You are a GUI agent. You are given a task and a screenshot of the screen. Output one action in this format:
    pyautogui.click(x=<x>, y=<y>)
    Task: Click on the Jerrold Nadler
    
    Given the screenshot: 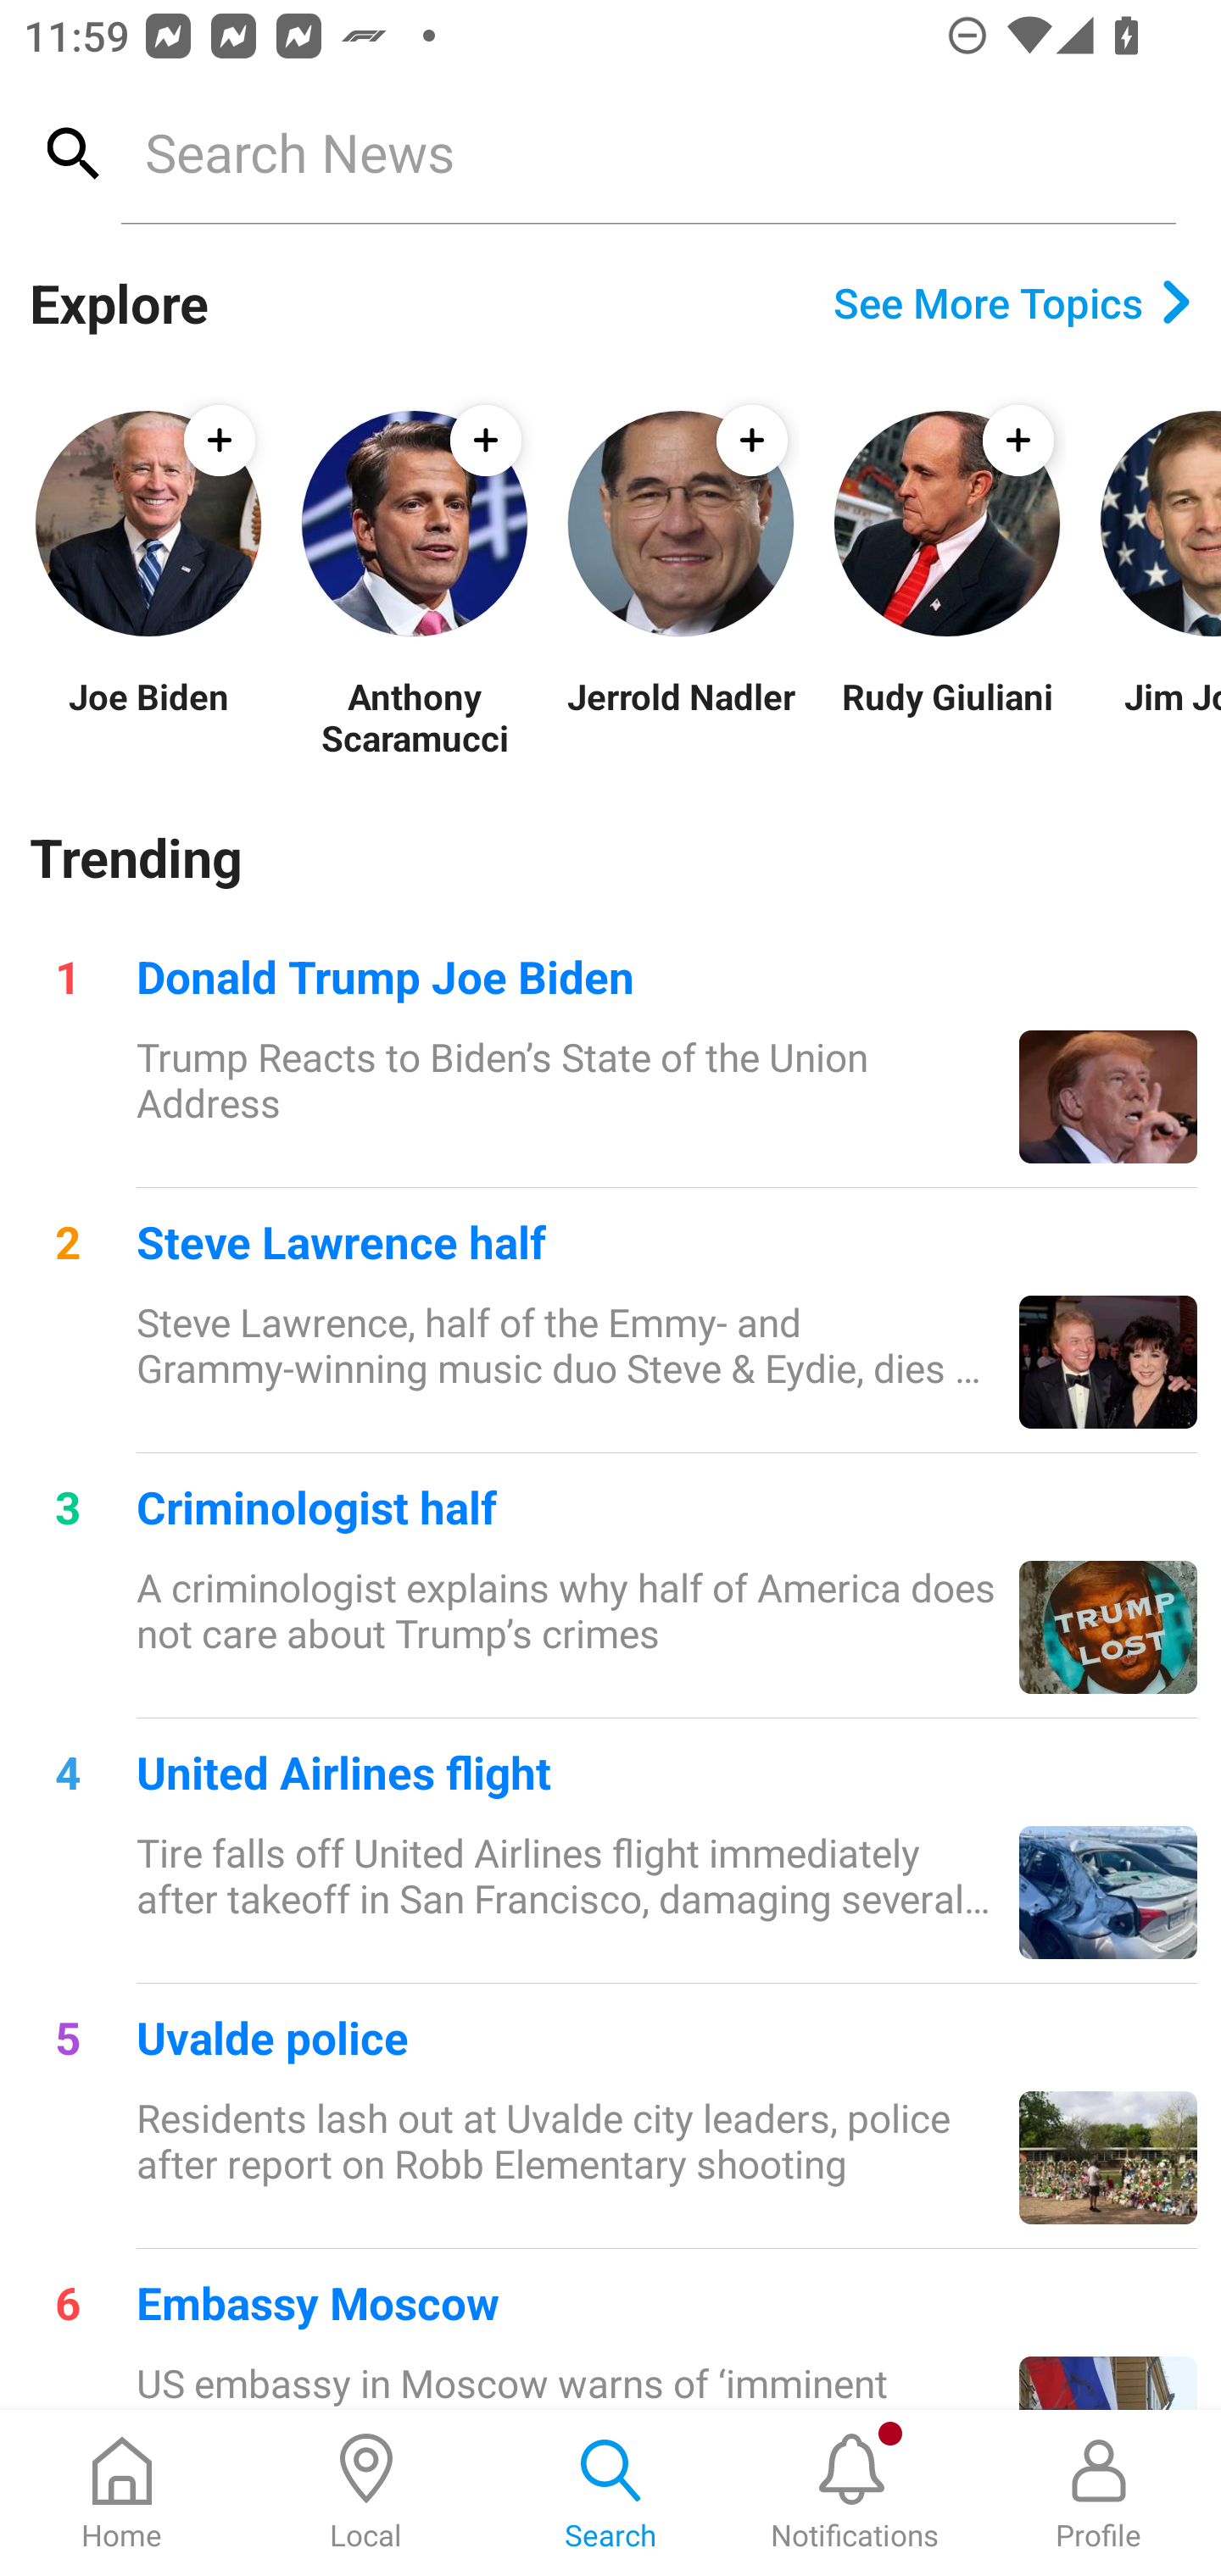 What is the action you would take?
    pyautogui.click(x=680, y=717)
    